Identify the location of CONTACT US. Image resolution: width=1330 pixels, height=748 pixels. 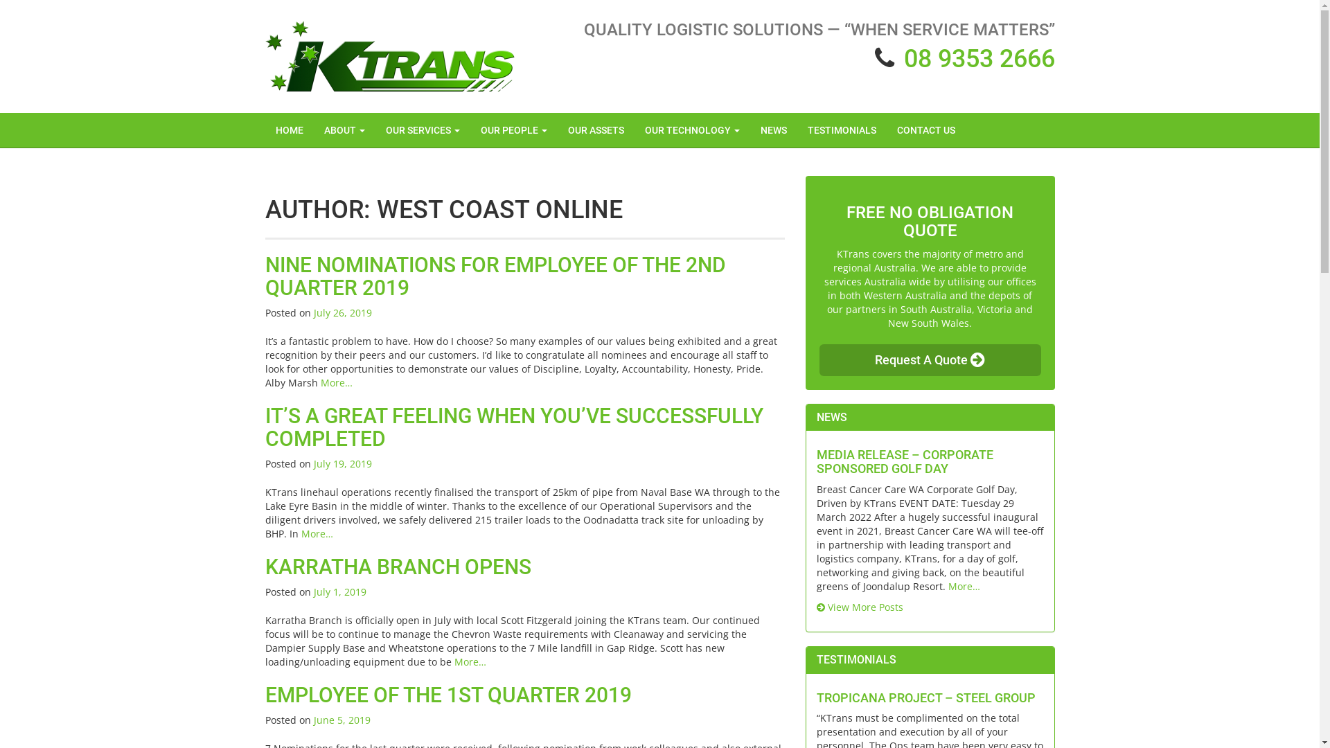
(926, 130).